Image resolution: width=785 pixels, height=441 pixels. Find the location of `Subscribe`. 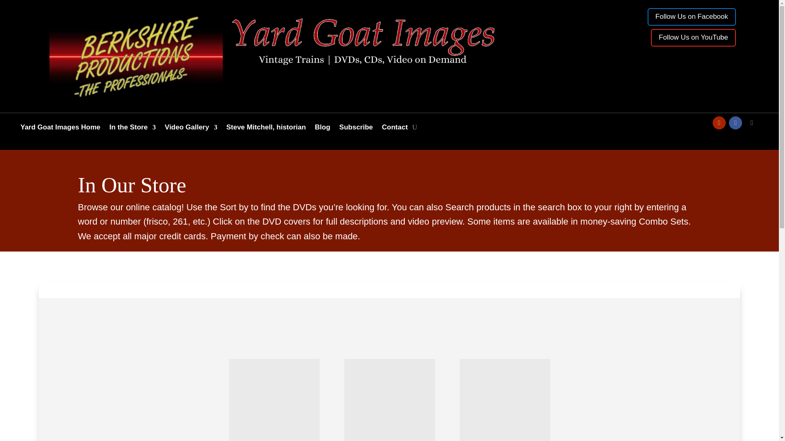

Subscribe is located at coordinates (356, 129).